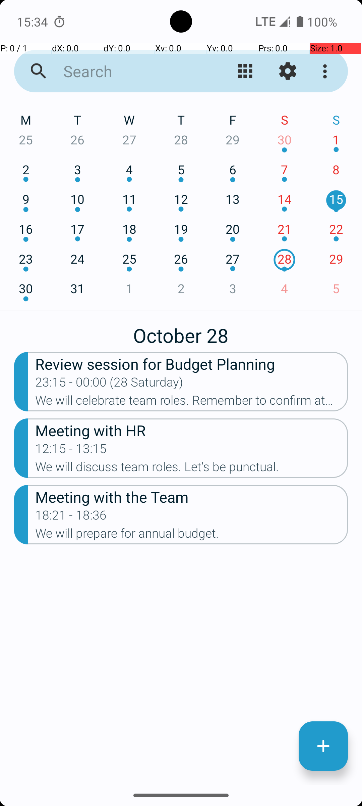 This screenshot has width=362, height=806. Describe the element at coordinates (71, 451) in the screenshot. I see `12:15 - 13:15` at that location.